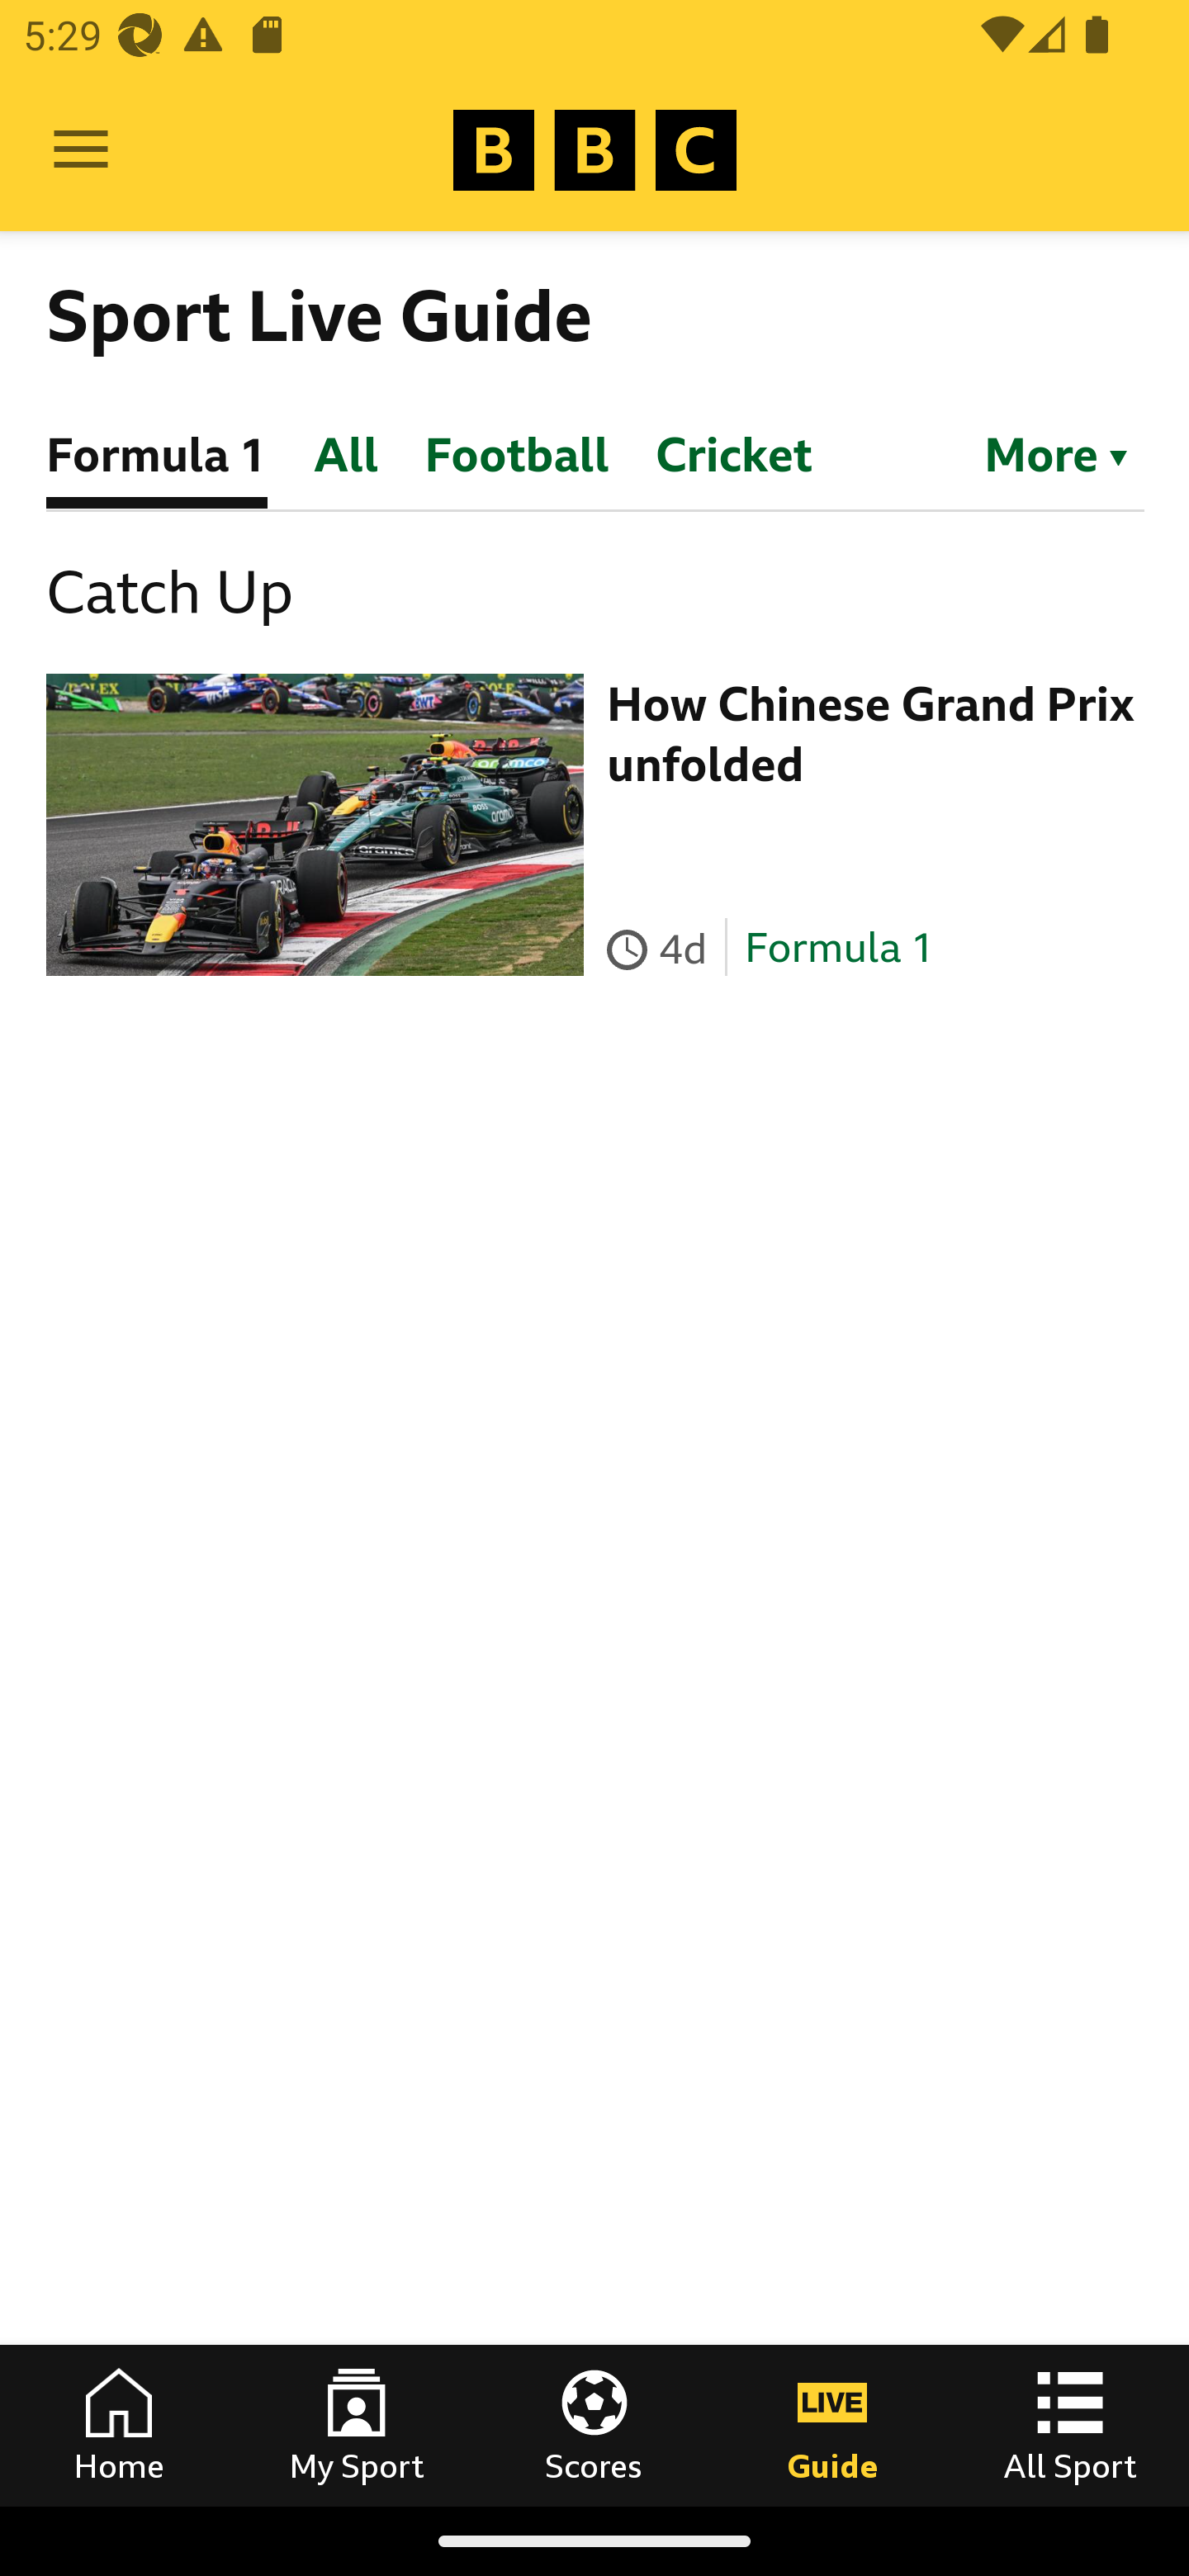  Describe the element at coordinates (1041, 452) in the screenshot. I see `Filter by section. Currently selected: Formula 1` at that location.